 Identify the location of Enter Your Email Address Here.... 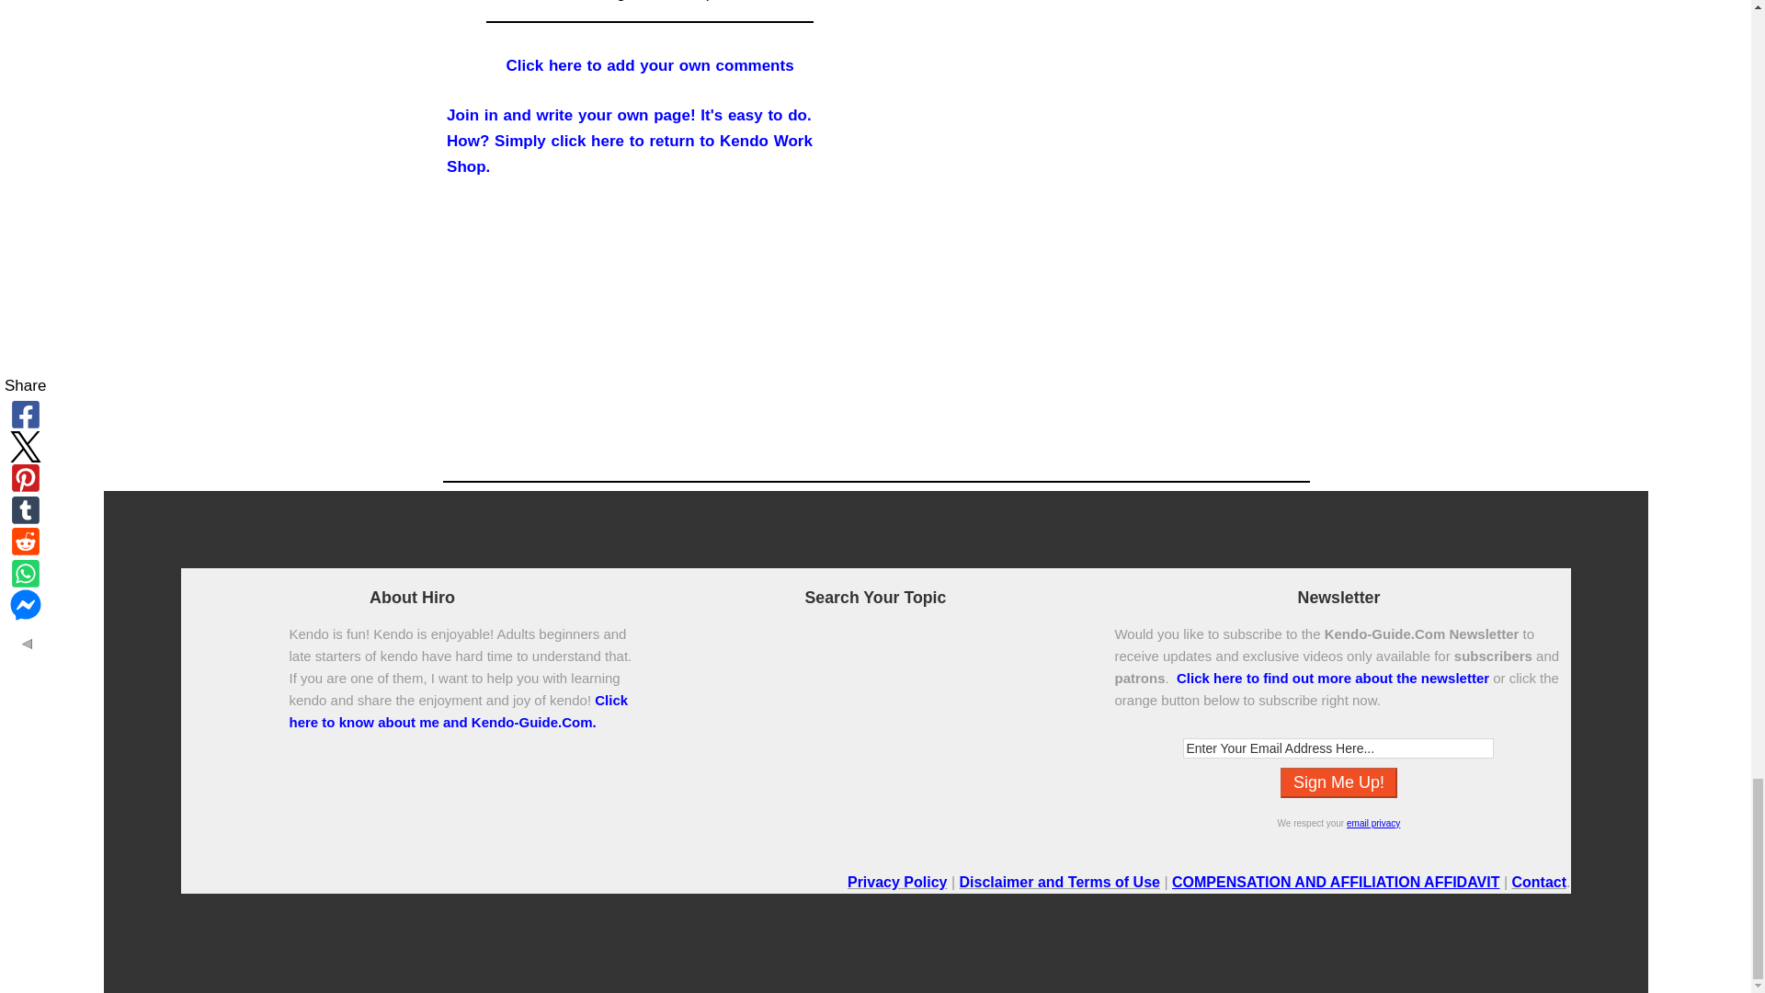
(1338, 748).